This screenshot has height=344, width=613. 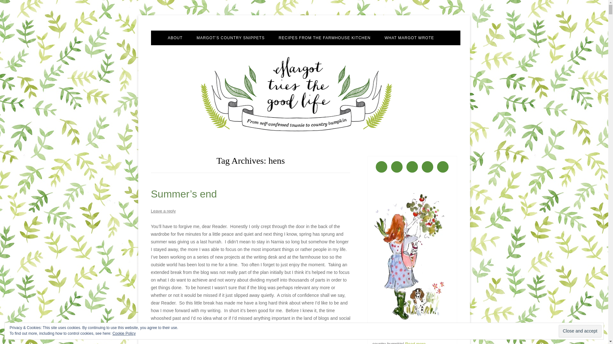 I want to click on THE FARMYARD, so click(x=229, y=52).